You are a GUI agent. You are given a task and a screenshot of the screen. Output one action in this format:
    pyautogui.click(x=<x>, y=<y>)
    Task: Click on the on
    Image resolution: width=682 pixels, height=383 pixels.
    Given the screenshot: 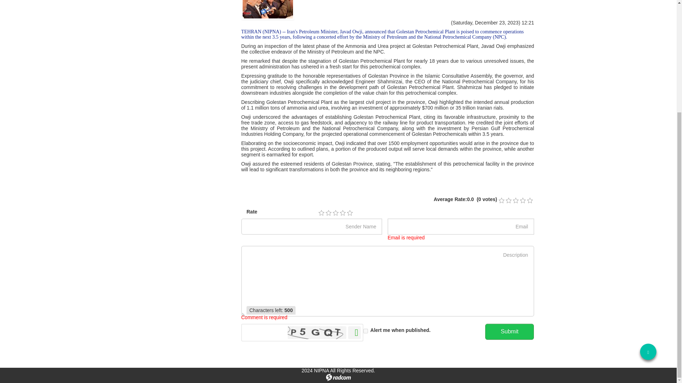 What is the action you would take?
    pyautogui.click(x=366, y=331)
    